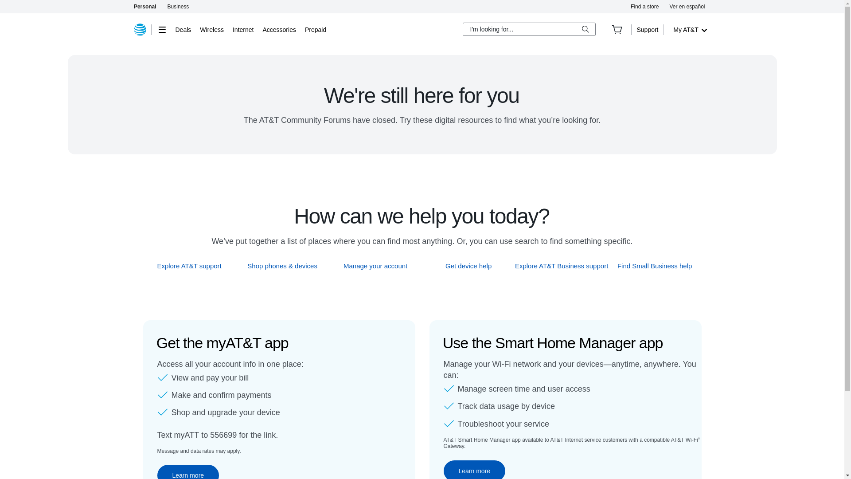 Image resolution: width=851 pixels, height=479 pixels. I want to click on Manage your account, so click(375, 266).